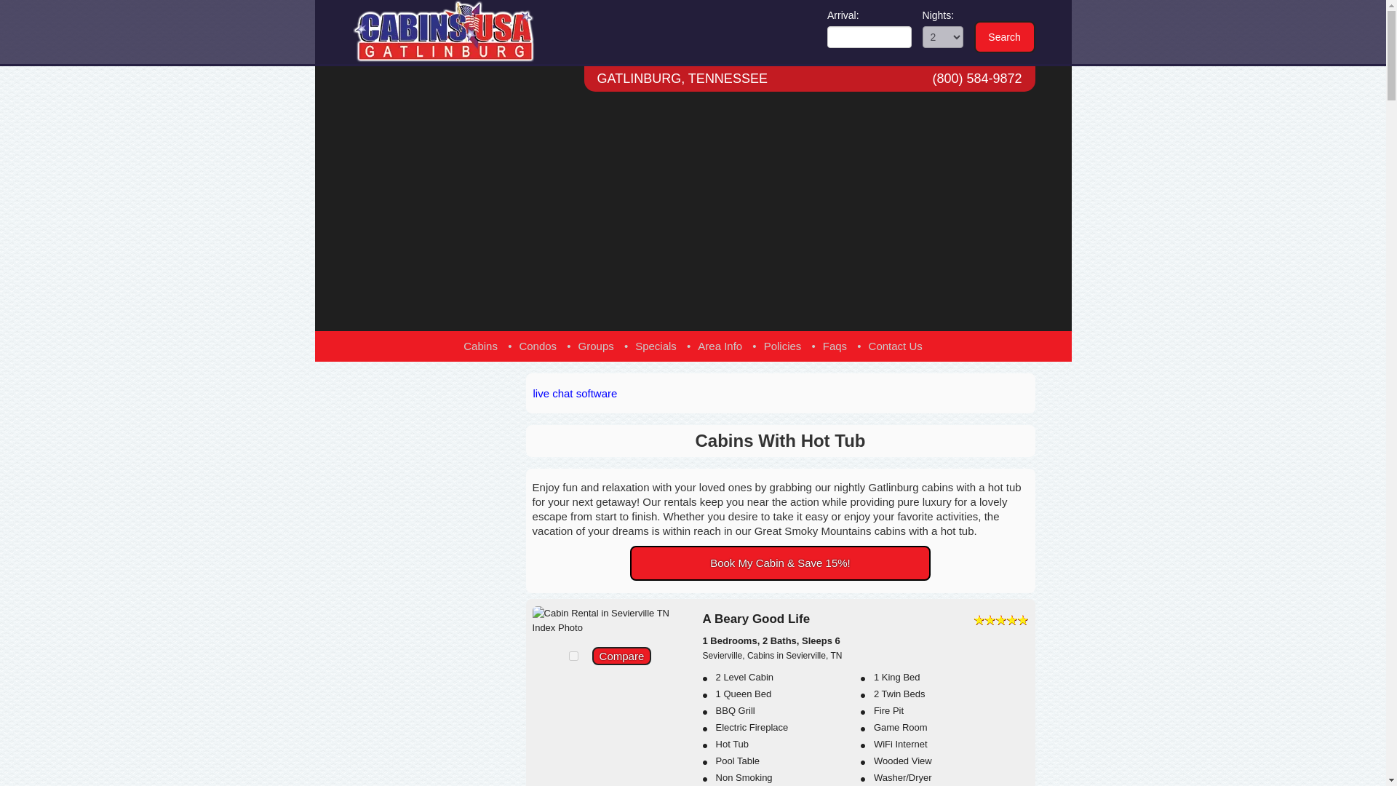 The height and width of the screenshot is (786, 1397). I want to click on Cabins USA Gatlinburg, so click(467, 31).